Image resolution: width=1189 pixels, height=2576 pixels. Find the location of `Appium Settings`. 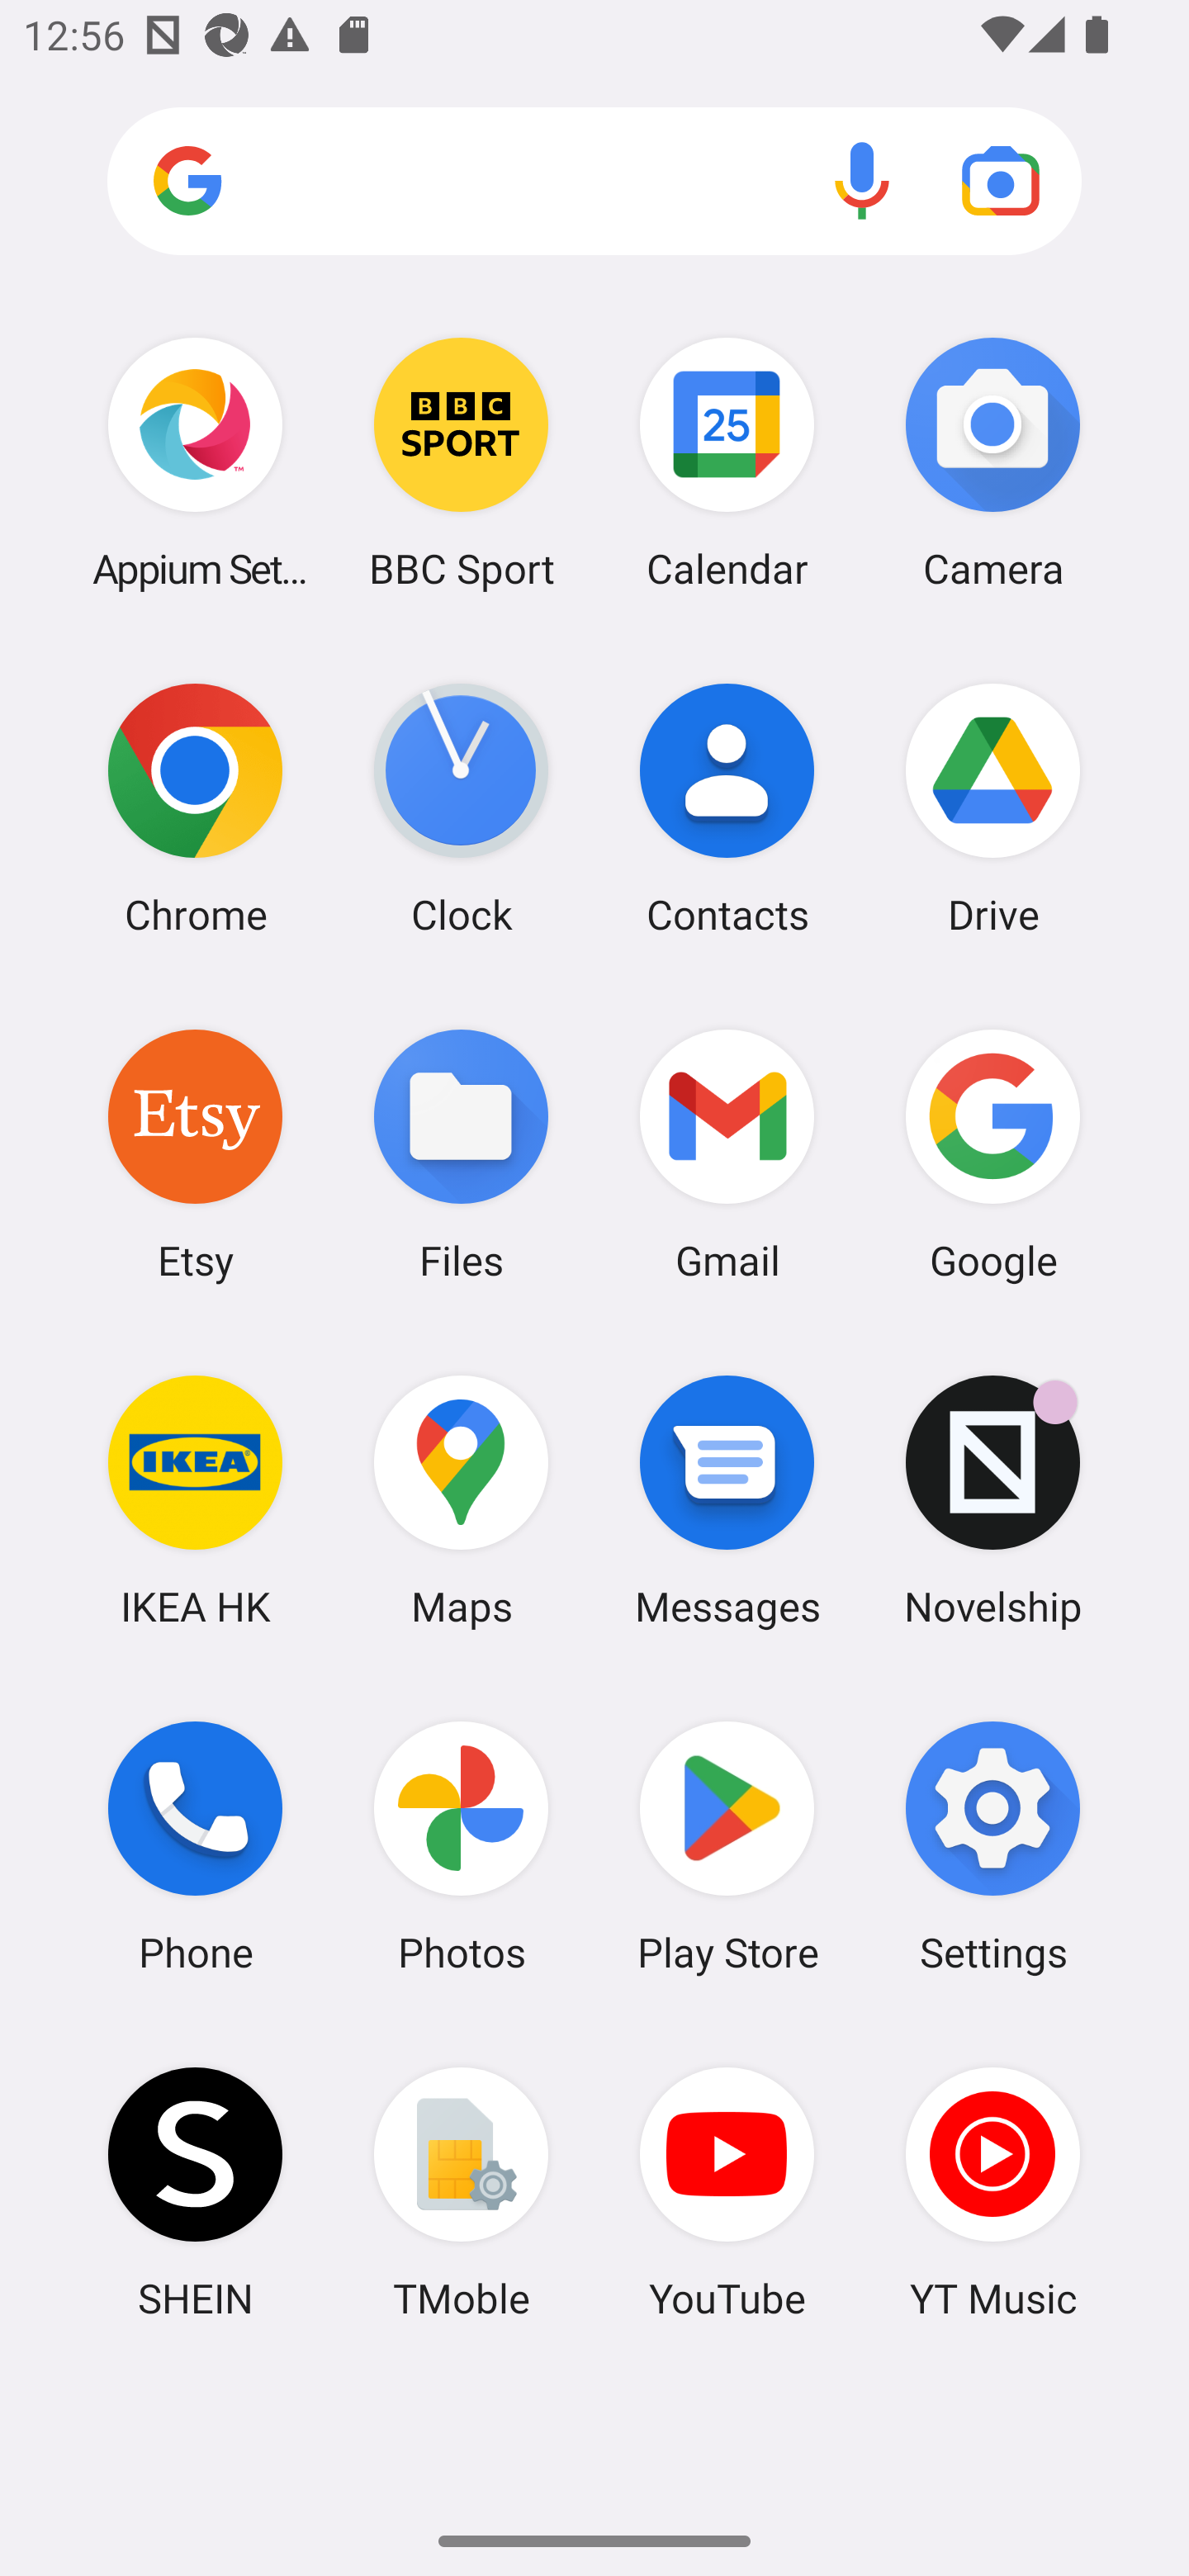

Appium Settings is located at coordinates (195, 462).